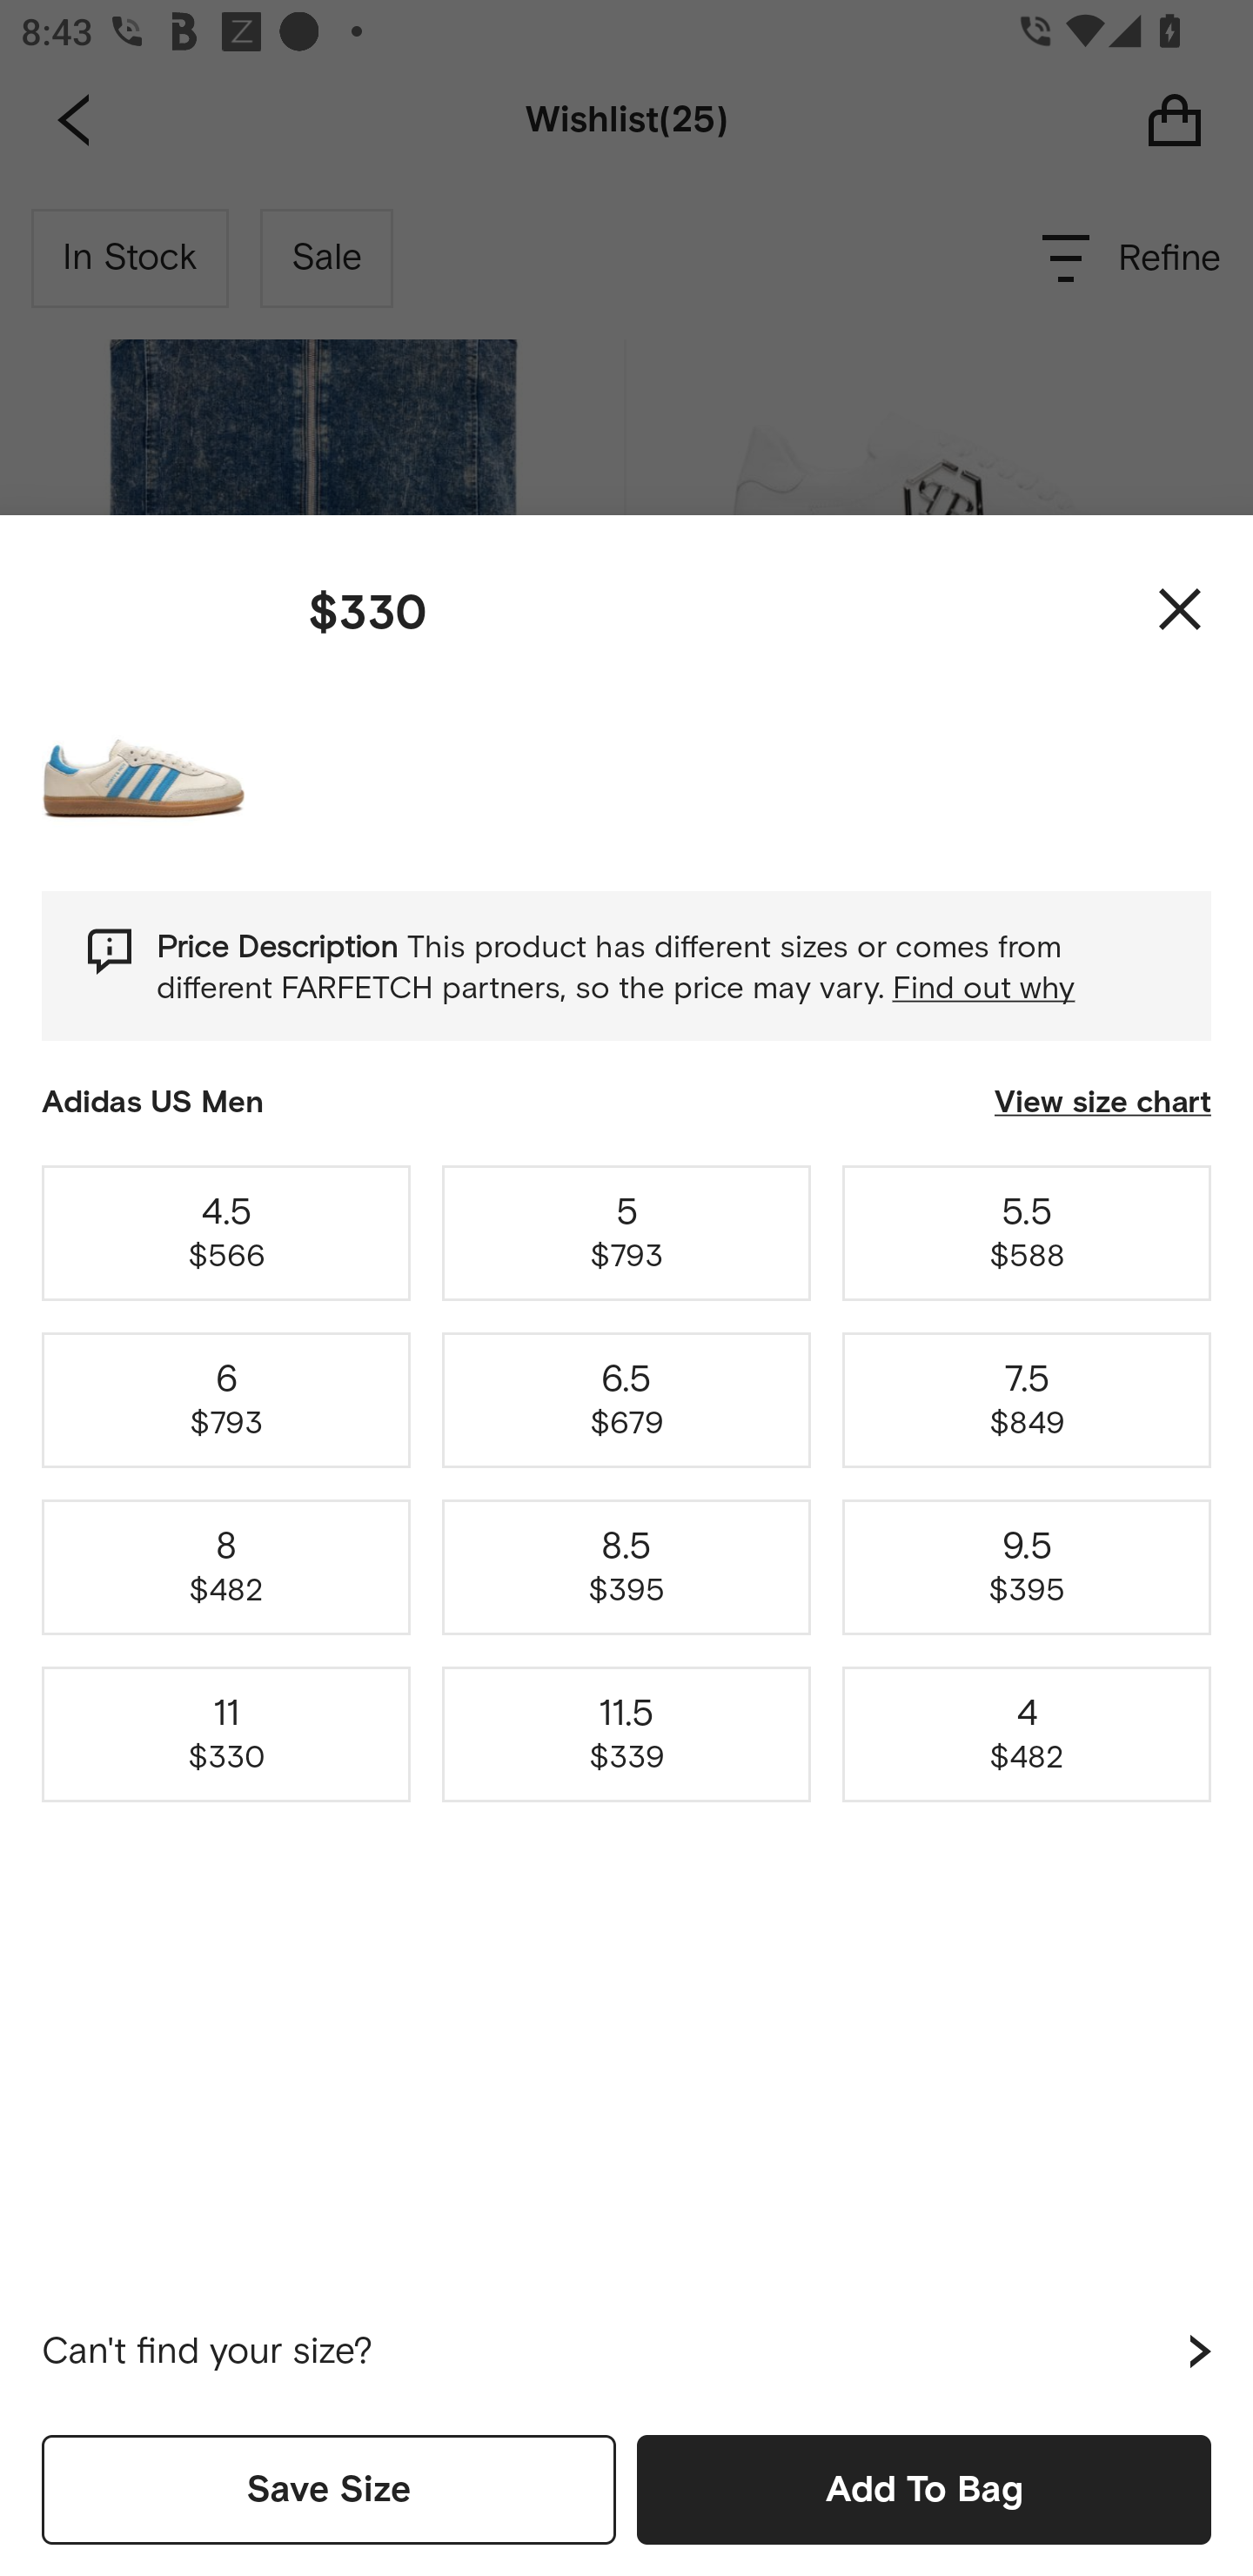 The width and height of the screenshot is (1253, 2576). What do you see at coordinates (329, 2489) in the screenshot?
I see `Save Size` at bounding box center [329, 2489].